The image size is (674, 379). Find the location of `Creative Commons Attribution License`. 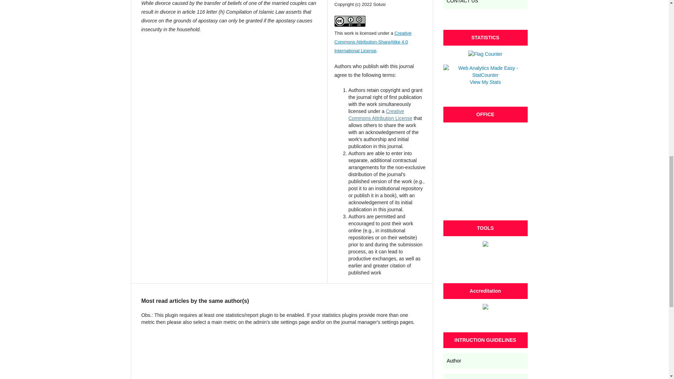

Creative Commons Attribution License is located at coordinates (380, 114).